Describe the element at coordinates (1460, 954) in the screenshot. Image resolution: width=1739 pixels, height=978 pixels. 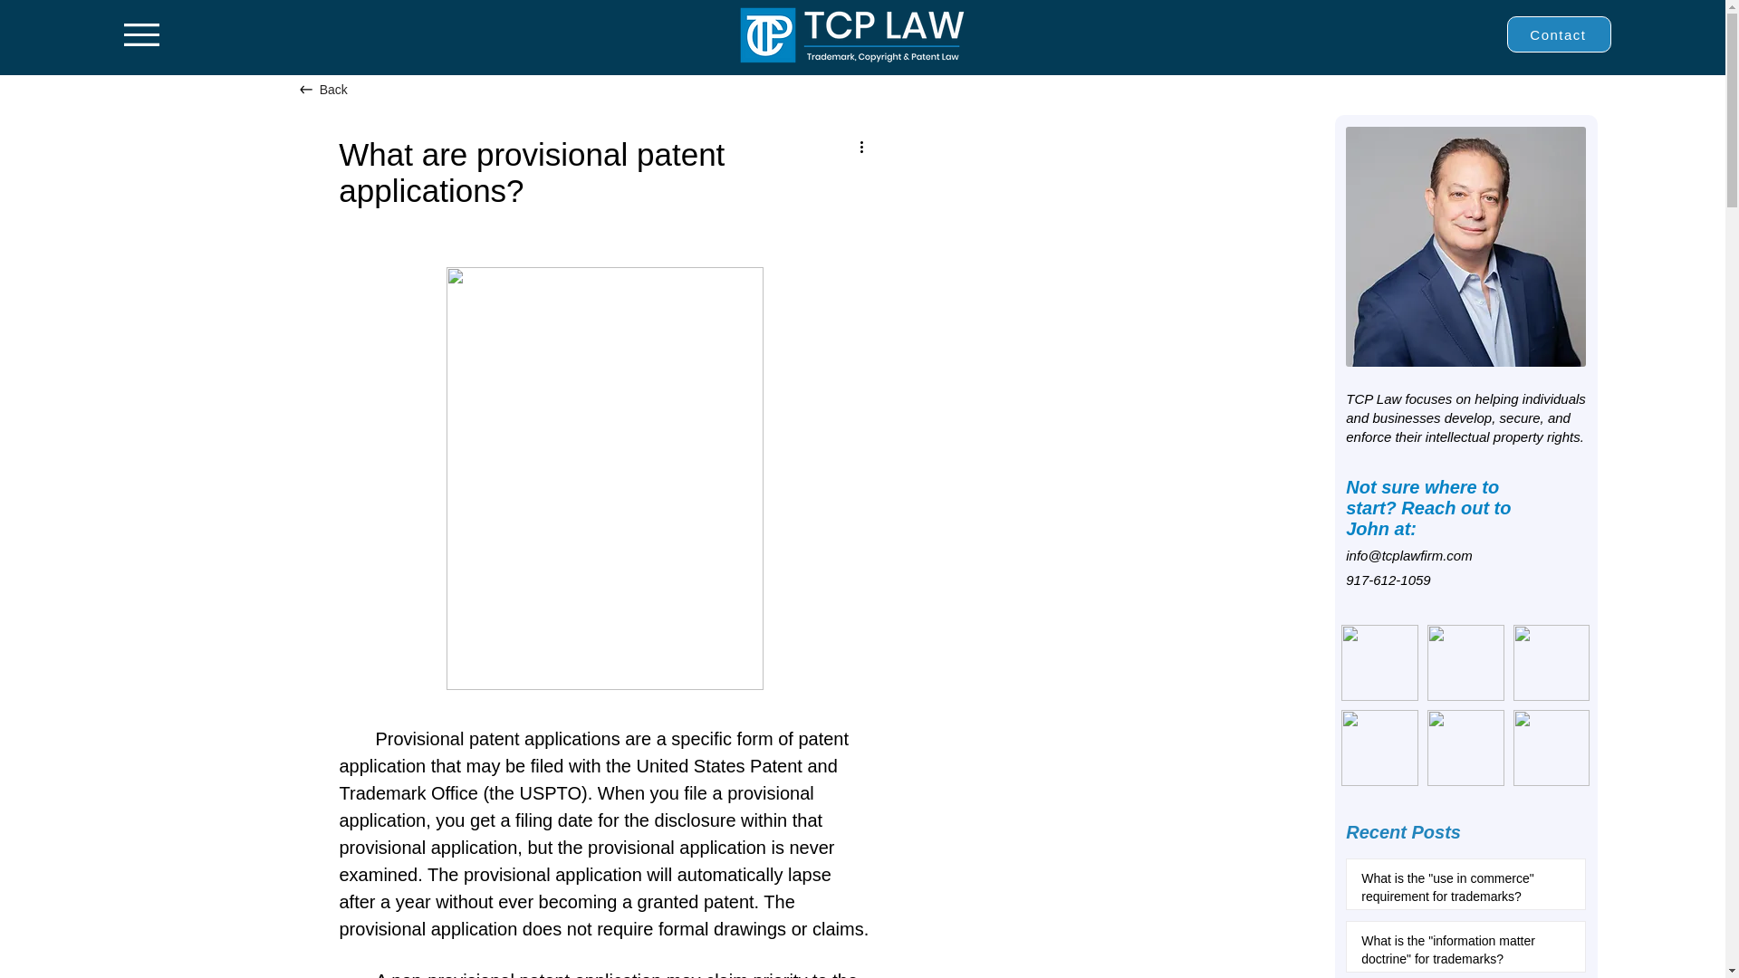
I see `What is the "information matter doctrine" for trademarks?` at that location.